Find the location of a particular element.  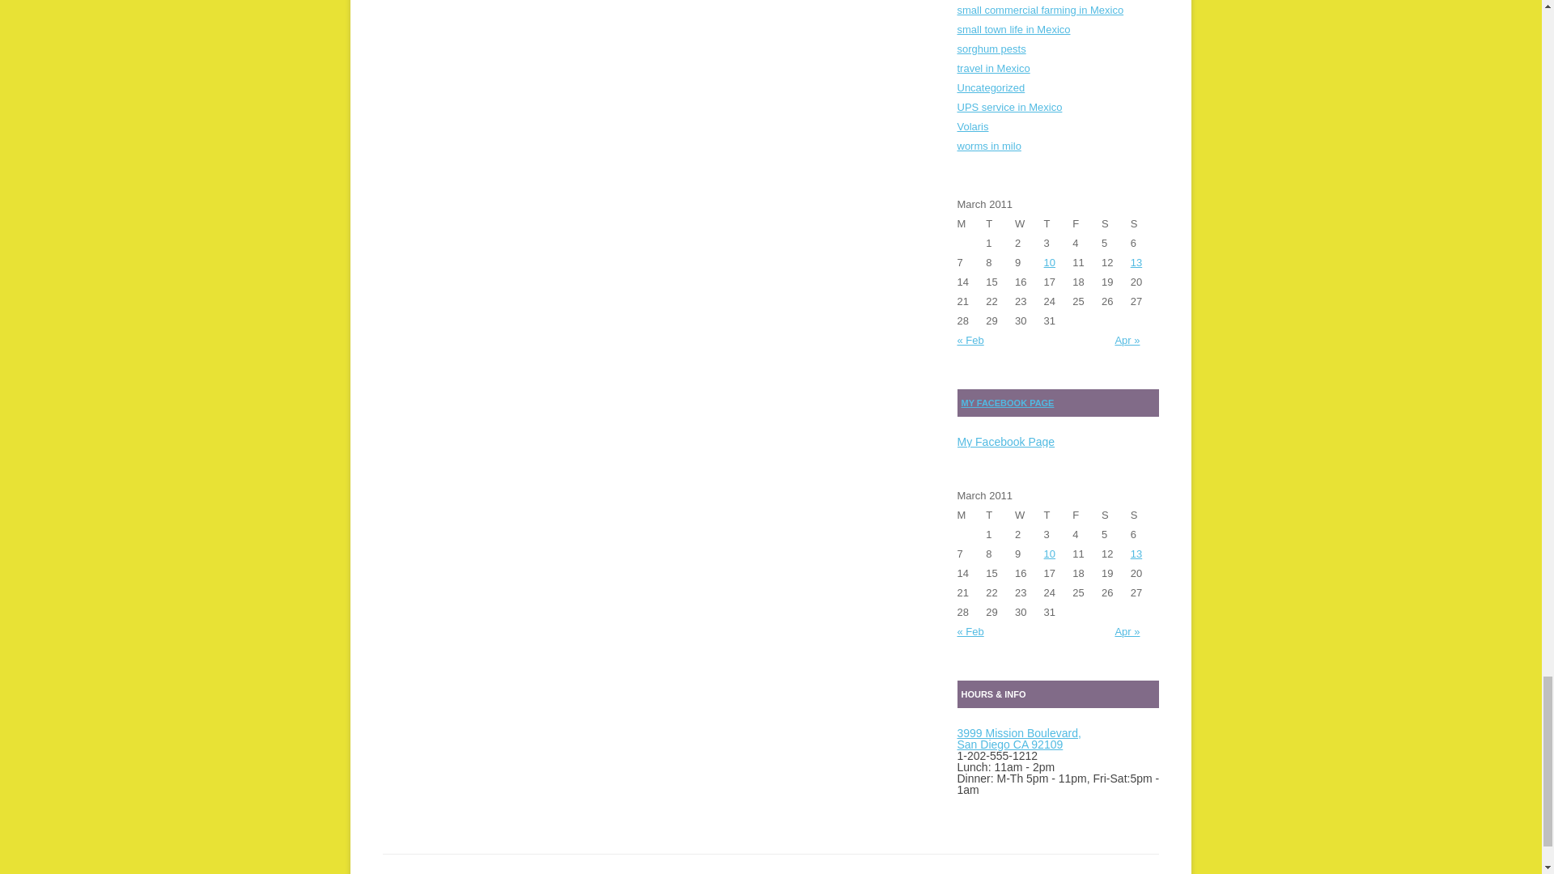

Friday is located at coordinates (1086, 223).